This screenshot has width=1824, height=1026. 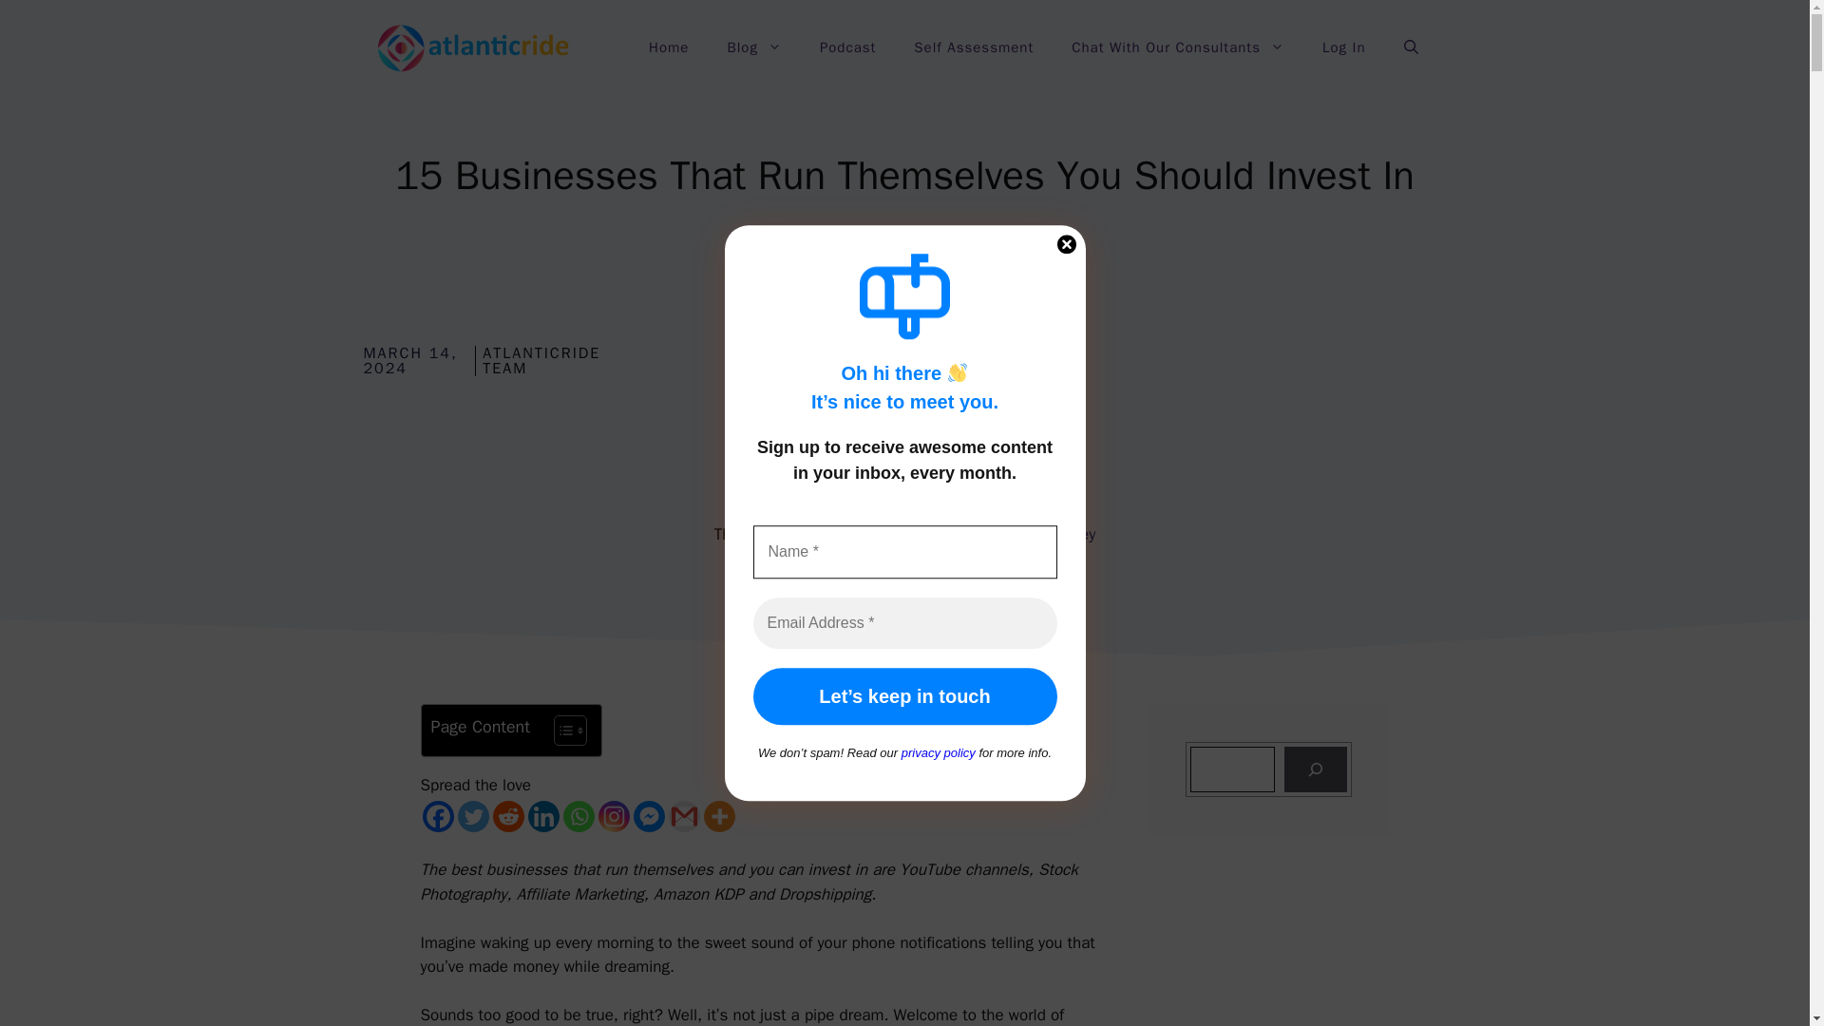 What do you see at coordinates (1178, 47) in the screenshot?
I see `Chat With Our Consultants` at bounding box center [1178, 47].